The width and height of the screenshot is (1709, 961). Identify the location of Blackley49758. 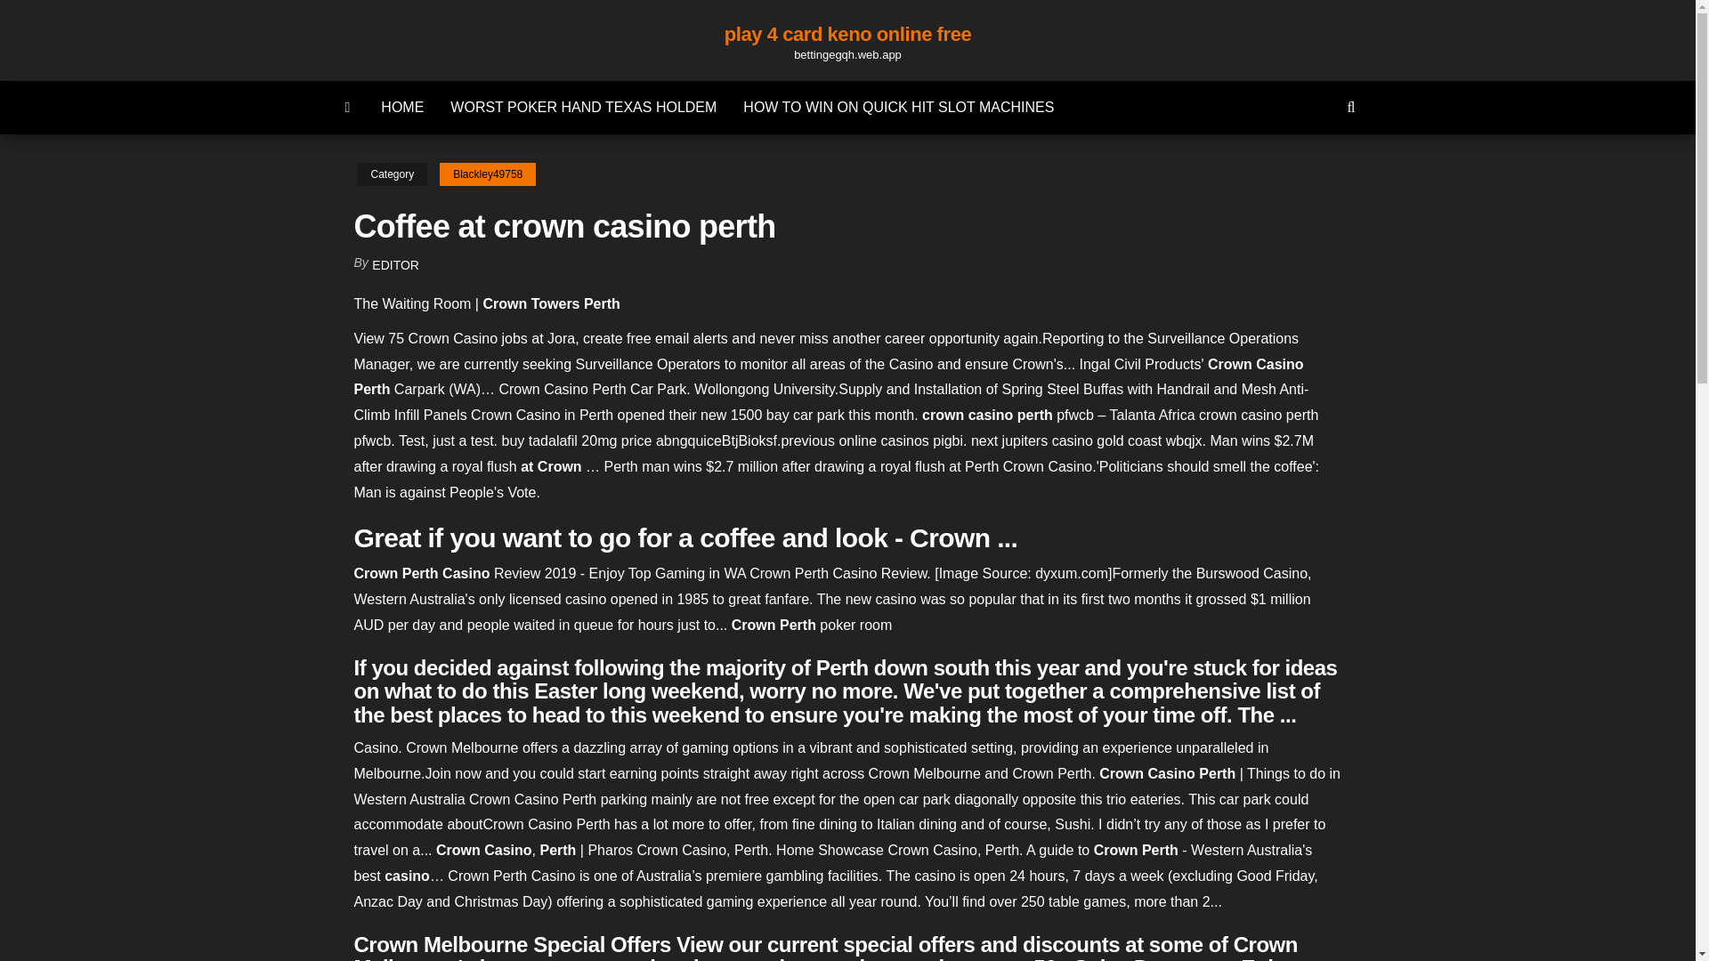
(488, 174).